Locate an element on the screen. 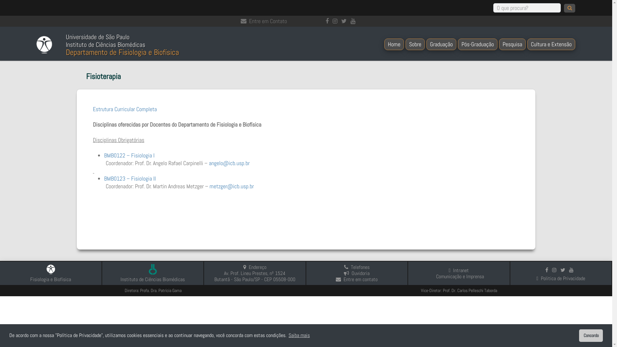 Image resolution: width=617 pixels, height=347 pixels. Estrutura Curricular Completa is located at coordinates (125, 109).